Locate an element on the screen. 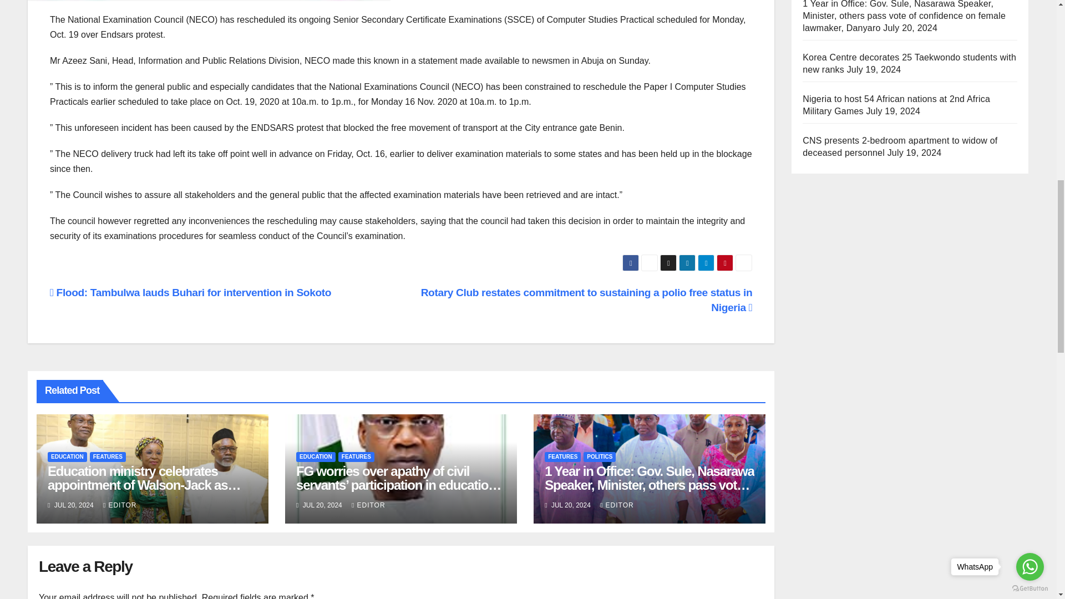 This screenshot has width=1065, height=599. EDUCATION is located at coordinates (315, 457).